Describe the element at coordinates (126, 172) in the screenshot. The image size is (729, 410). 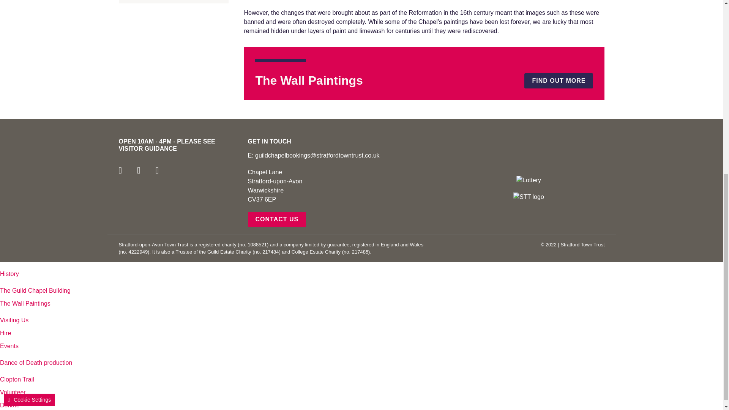
I see `Visit us on Facebook` at that location.